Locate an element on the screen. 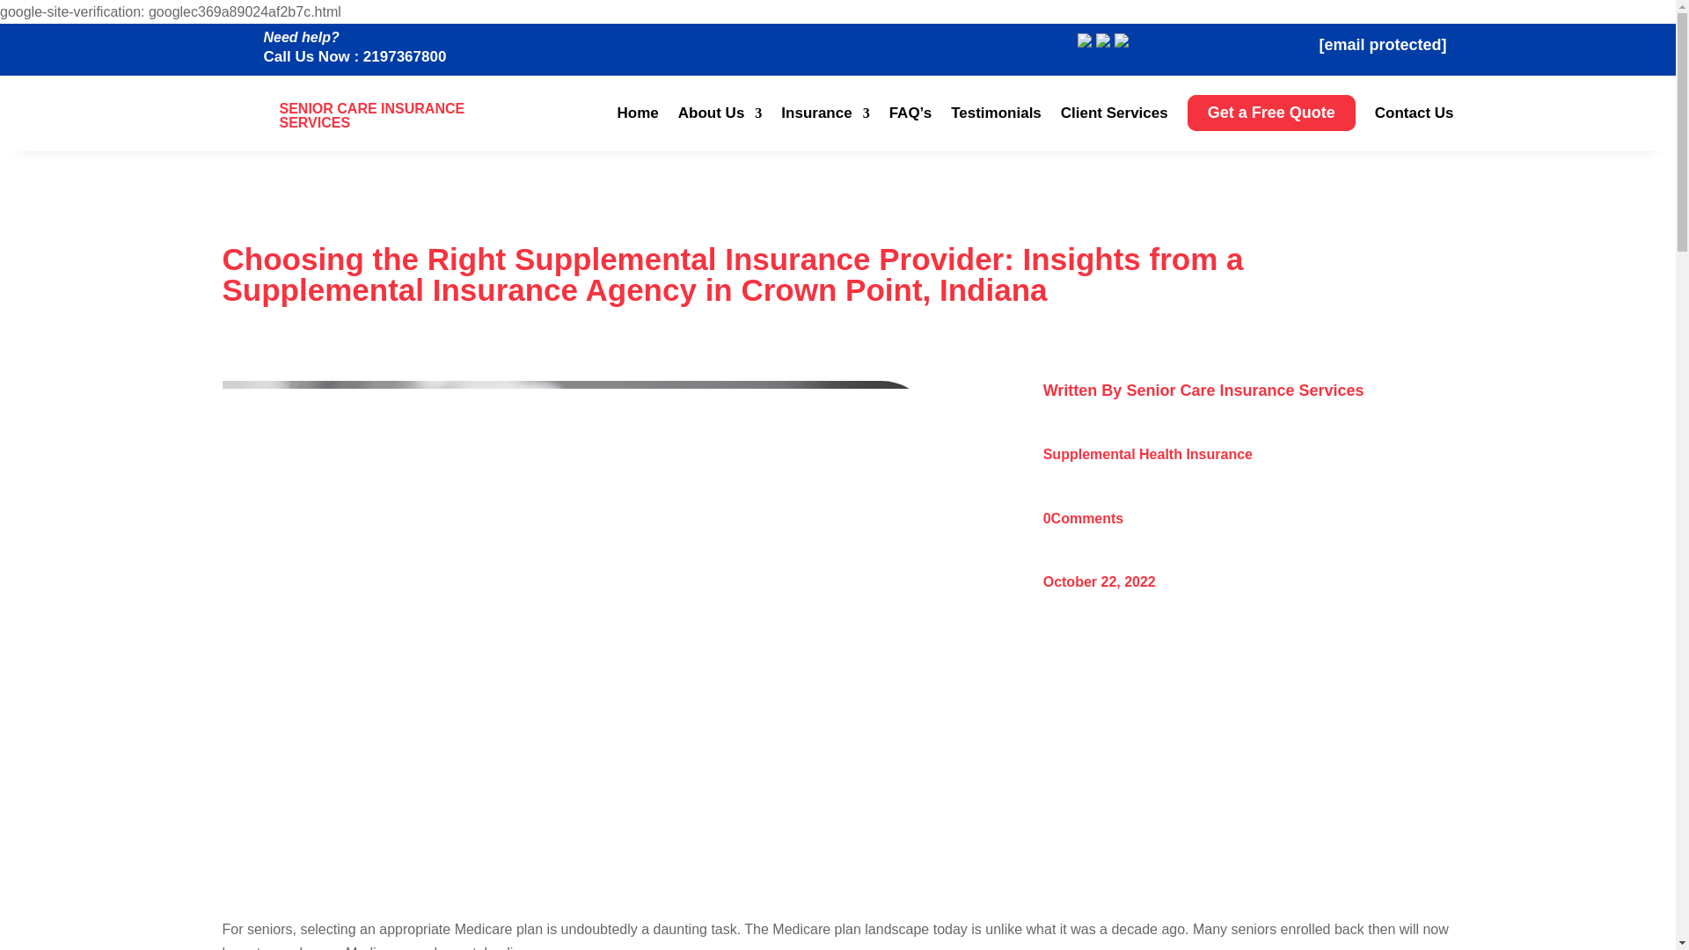  Contact Us is located at coordinates (1415, 117).